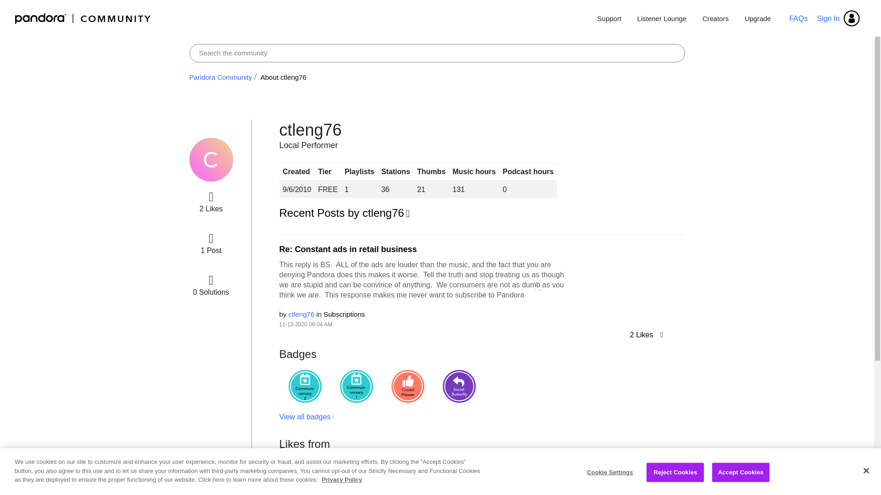 Image resolution: width=881 pixels, height=495 pixels. I want to click on ... View more, so click(546, 293).